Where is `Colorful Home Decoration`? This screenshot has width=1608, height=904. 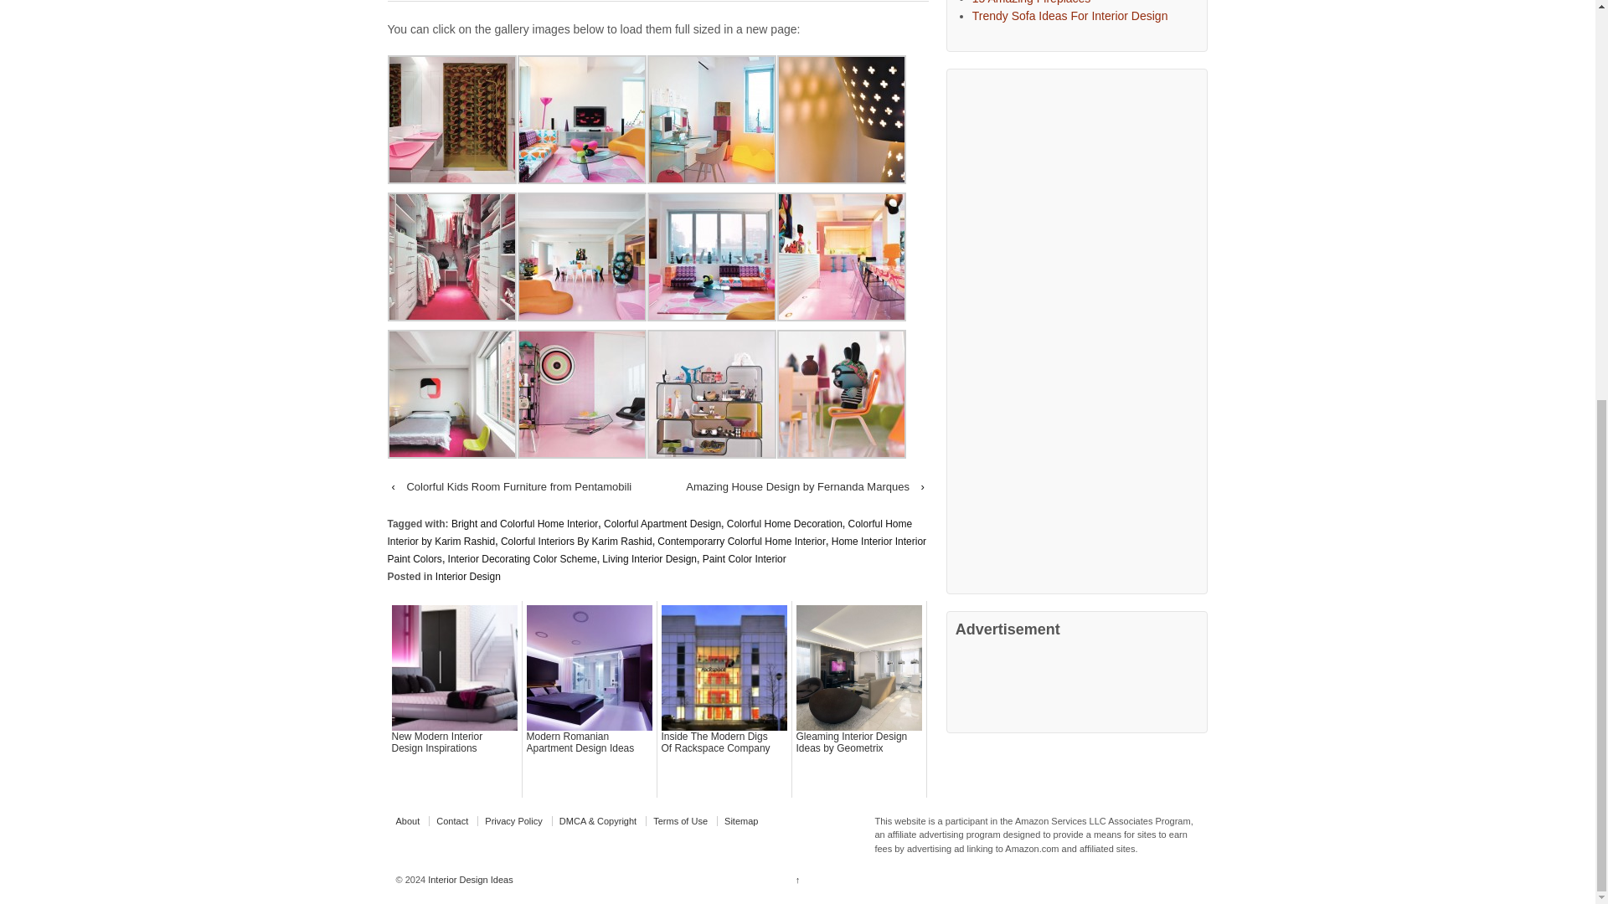
Colorful Home Decoration is located at coordinates (784, 523).